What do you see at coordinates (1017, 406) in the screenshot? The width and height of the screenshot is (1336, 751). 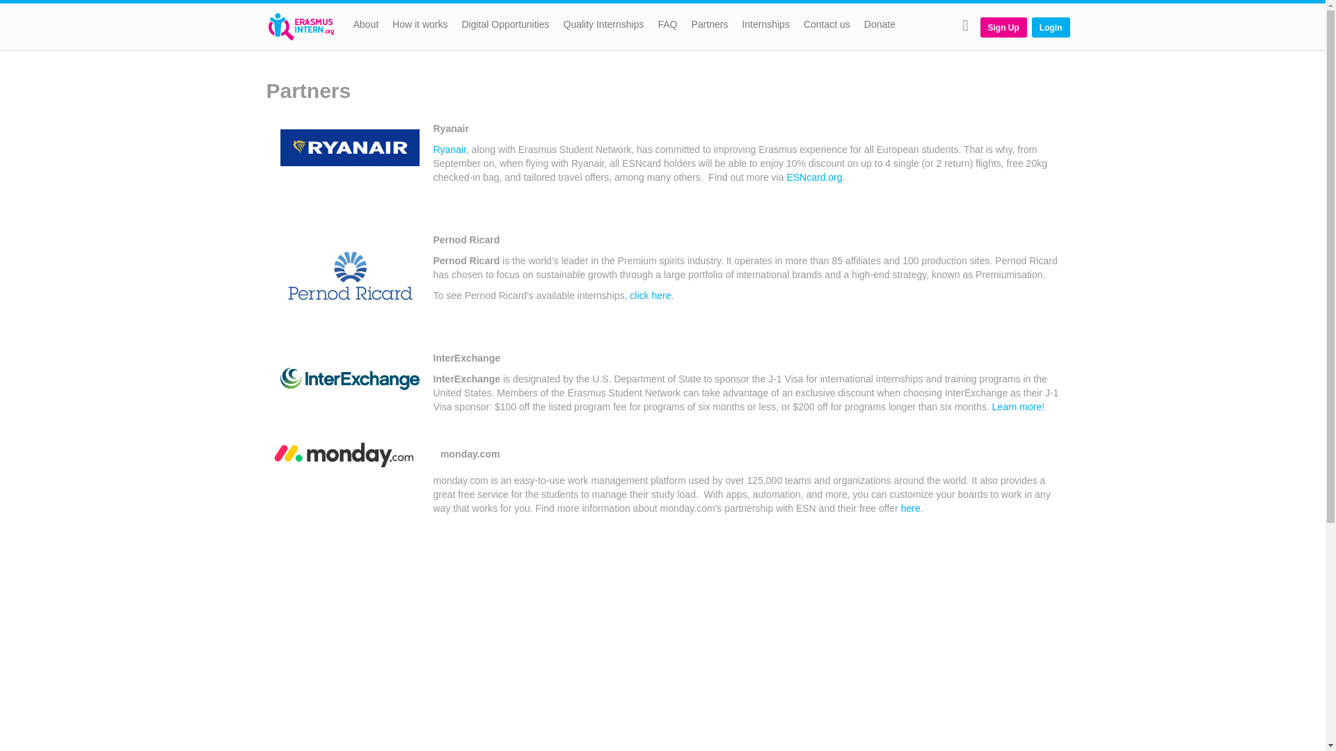 I see `Learn more` at bounding box center [1017, 406].